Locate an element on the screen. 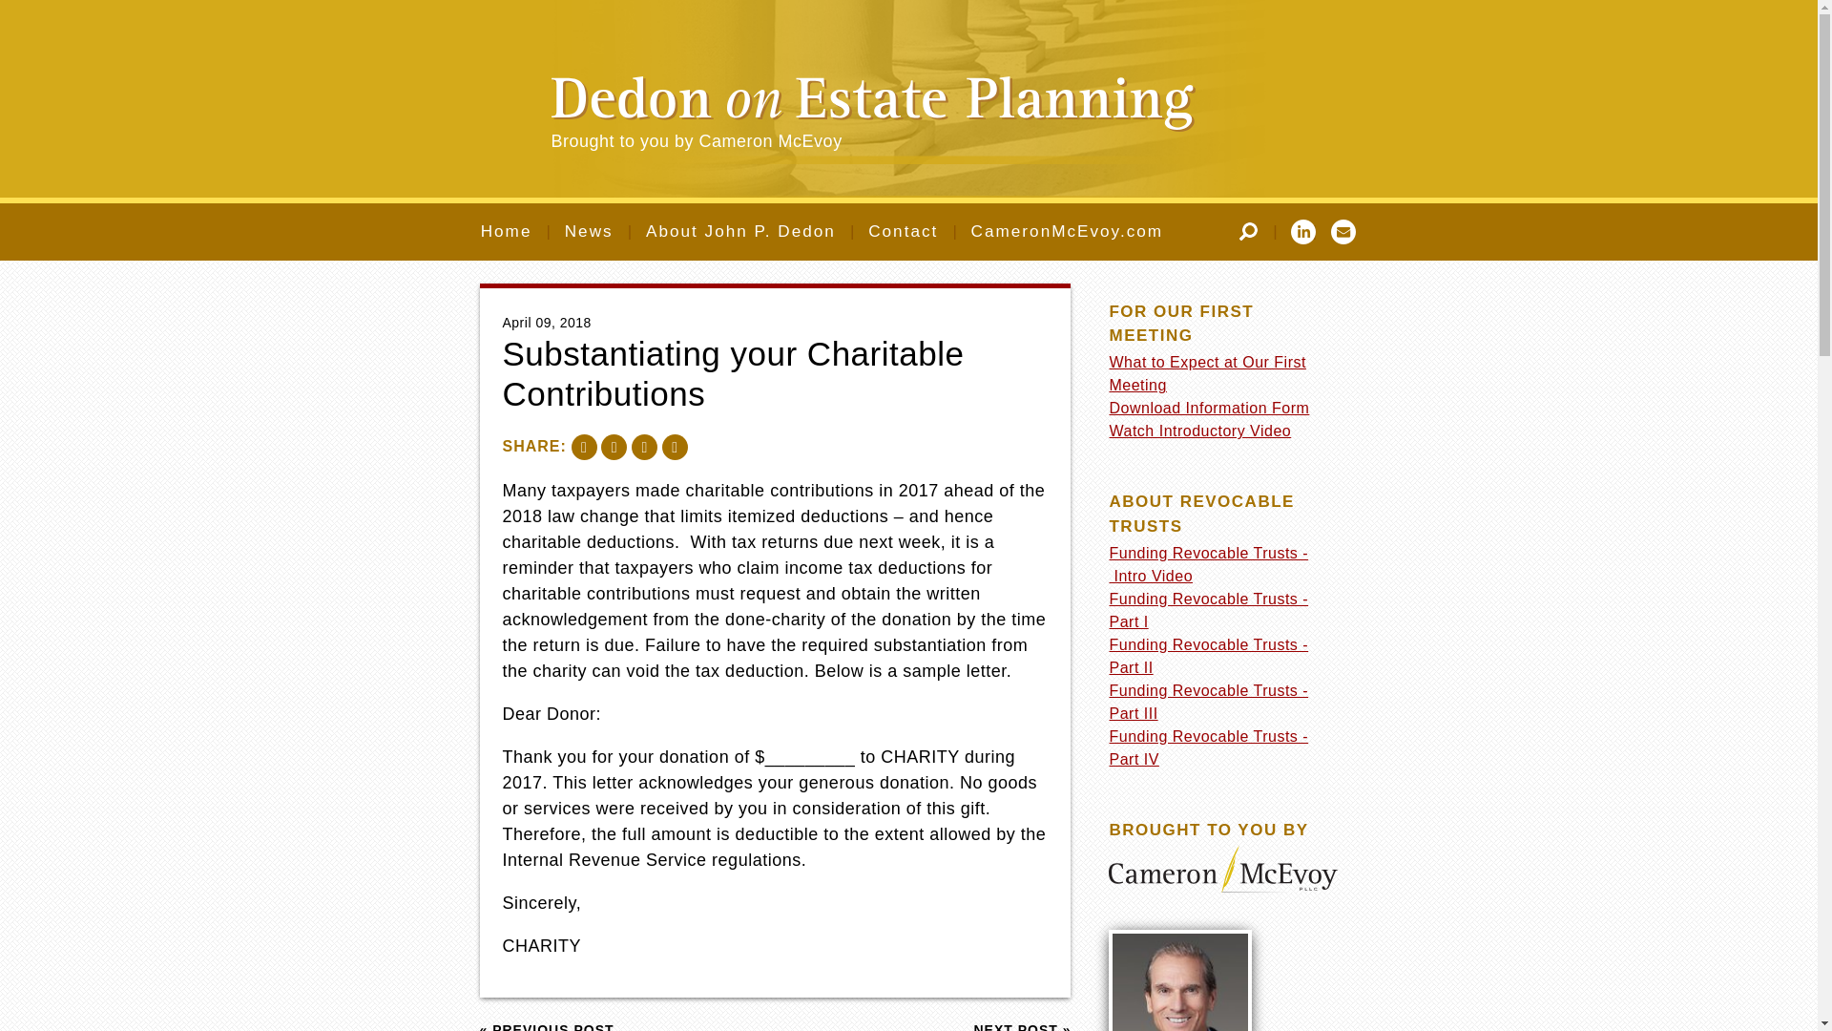 The image size is (1832, 1031). News is located at coordinates (589, 231).